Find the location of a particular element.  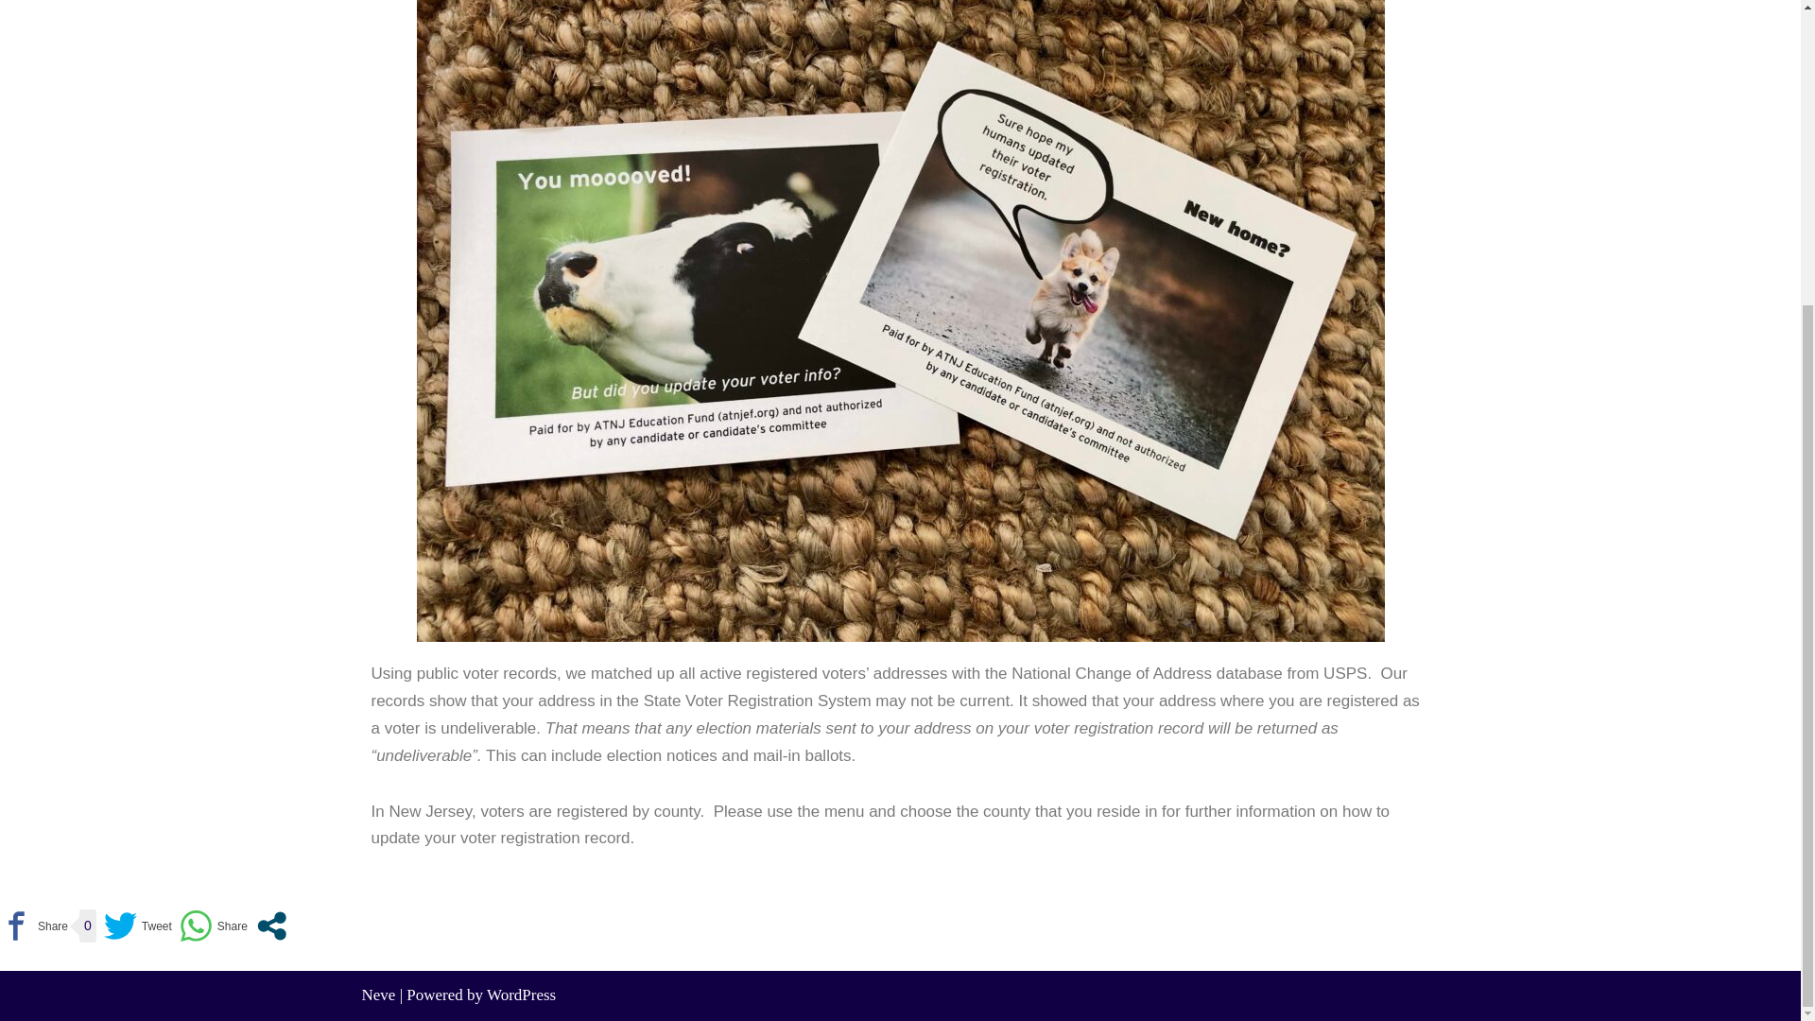

WordPress is located at coordinates (520, 995).